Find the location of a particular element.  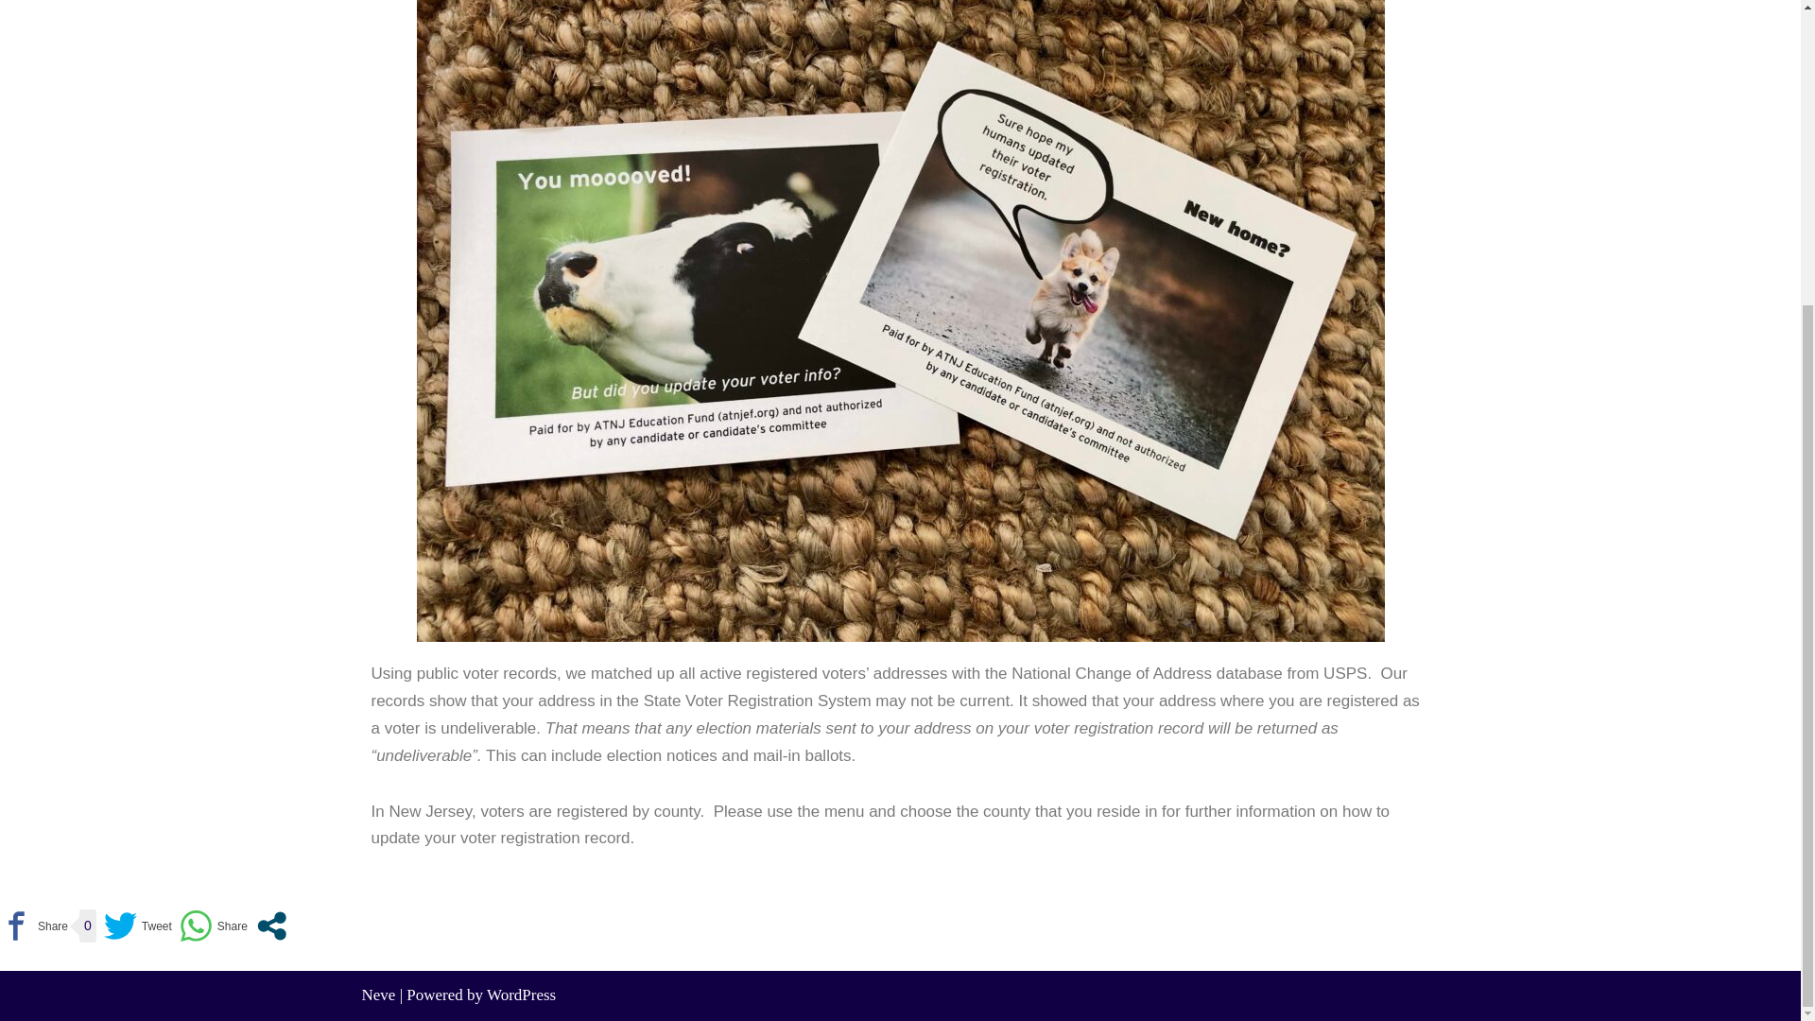

WordPress is located at coordinates (520, 995).